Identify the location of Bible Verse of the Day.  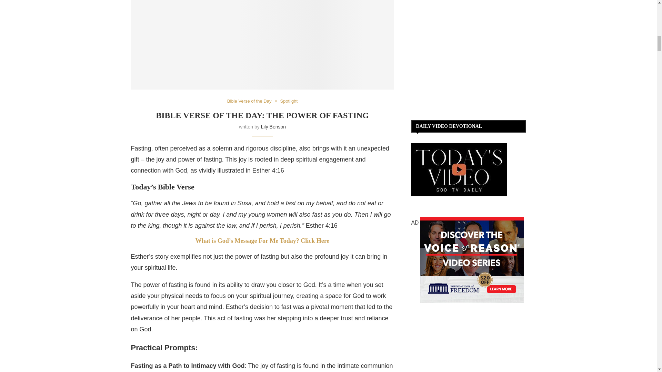
(251, 101).